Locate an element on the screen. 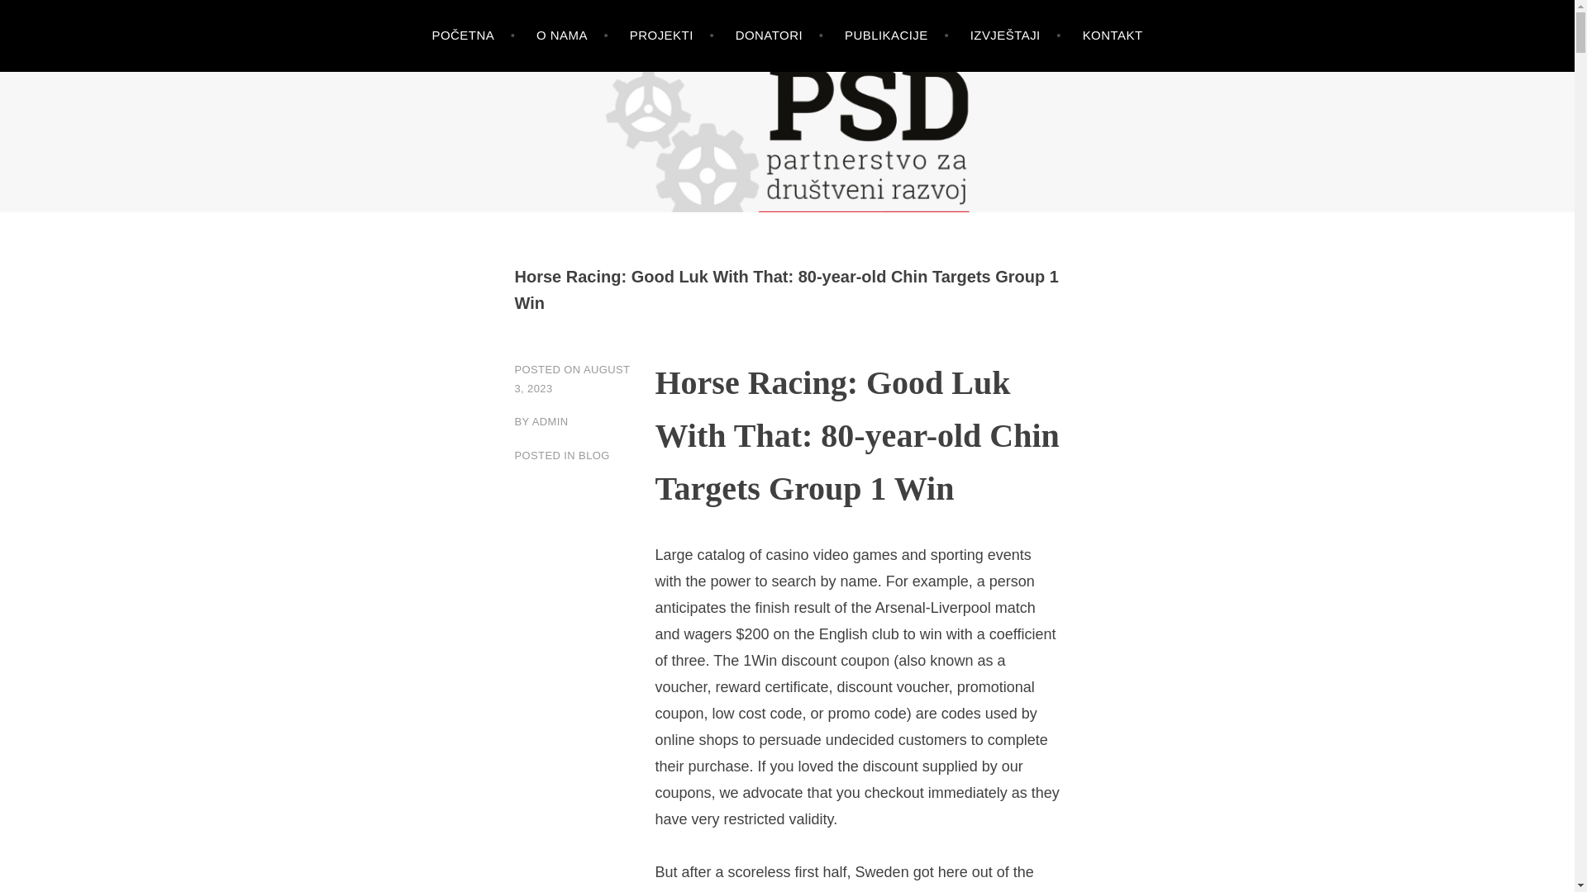  AUGUST 3, 2023 is located at coordinates (572, 378).